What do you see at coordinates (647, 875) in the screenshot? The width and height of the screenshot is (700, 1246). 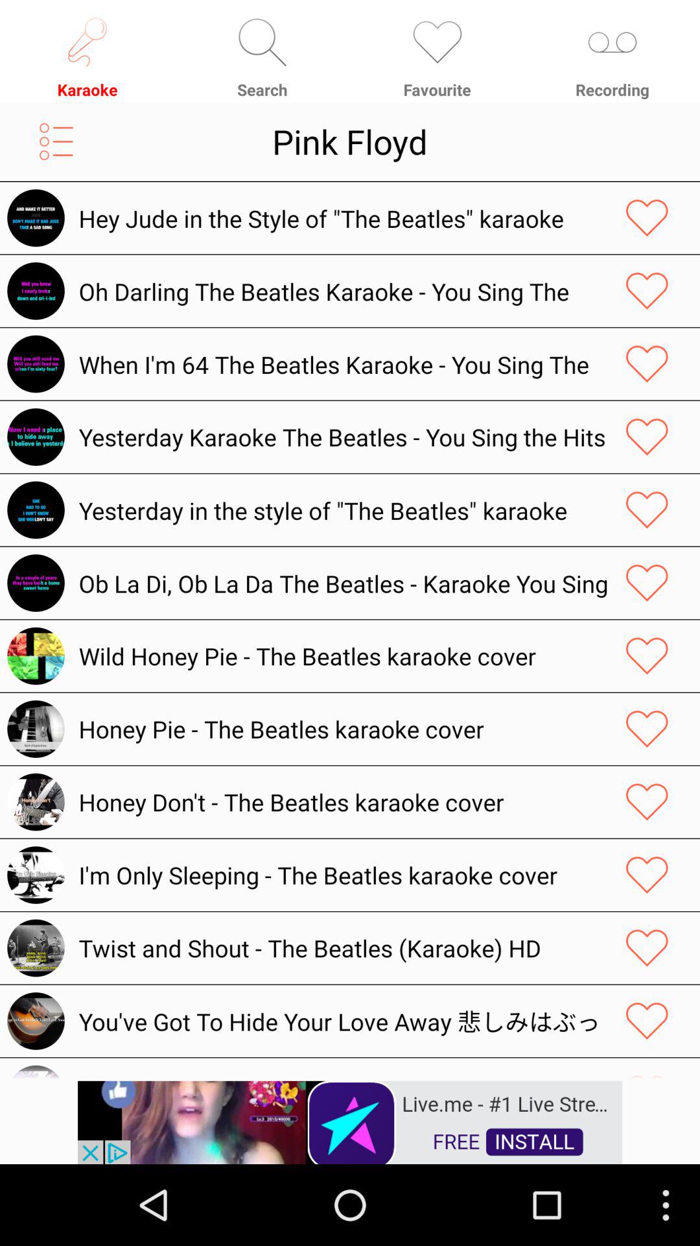 I see `select article` at bounding box center [647, 875].